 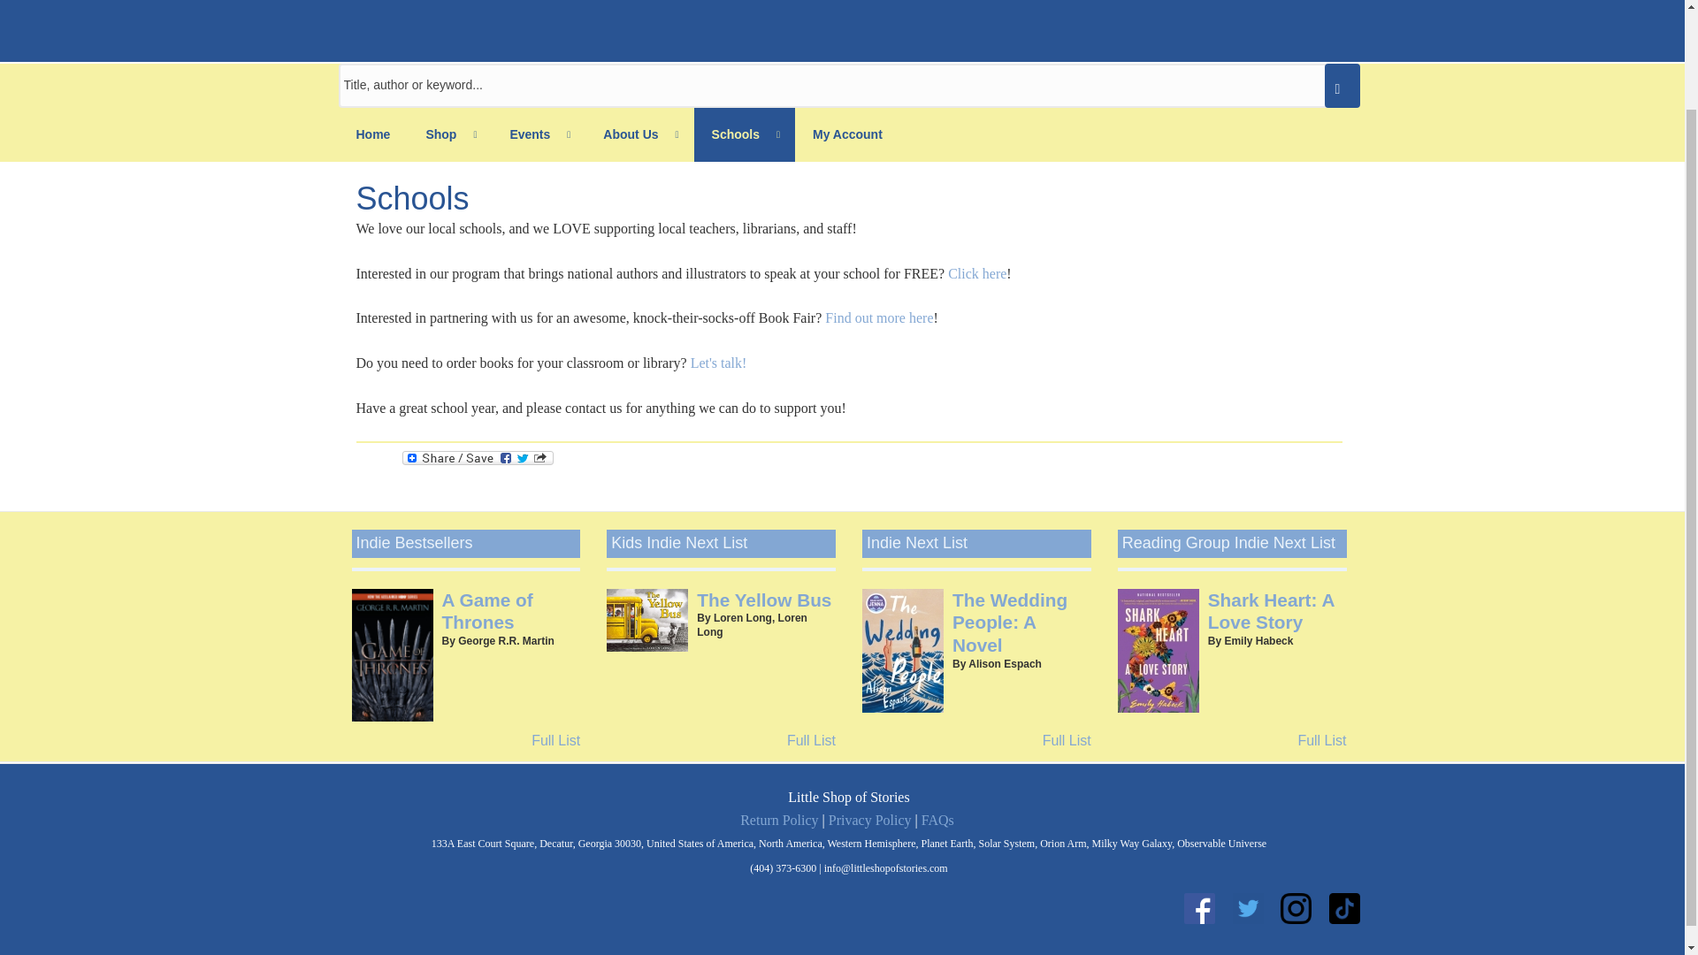 I want to click on Home, so click(x=372, y=134).